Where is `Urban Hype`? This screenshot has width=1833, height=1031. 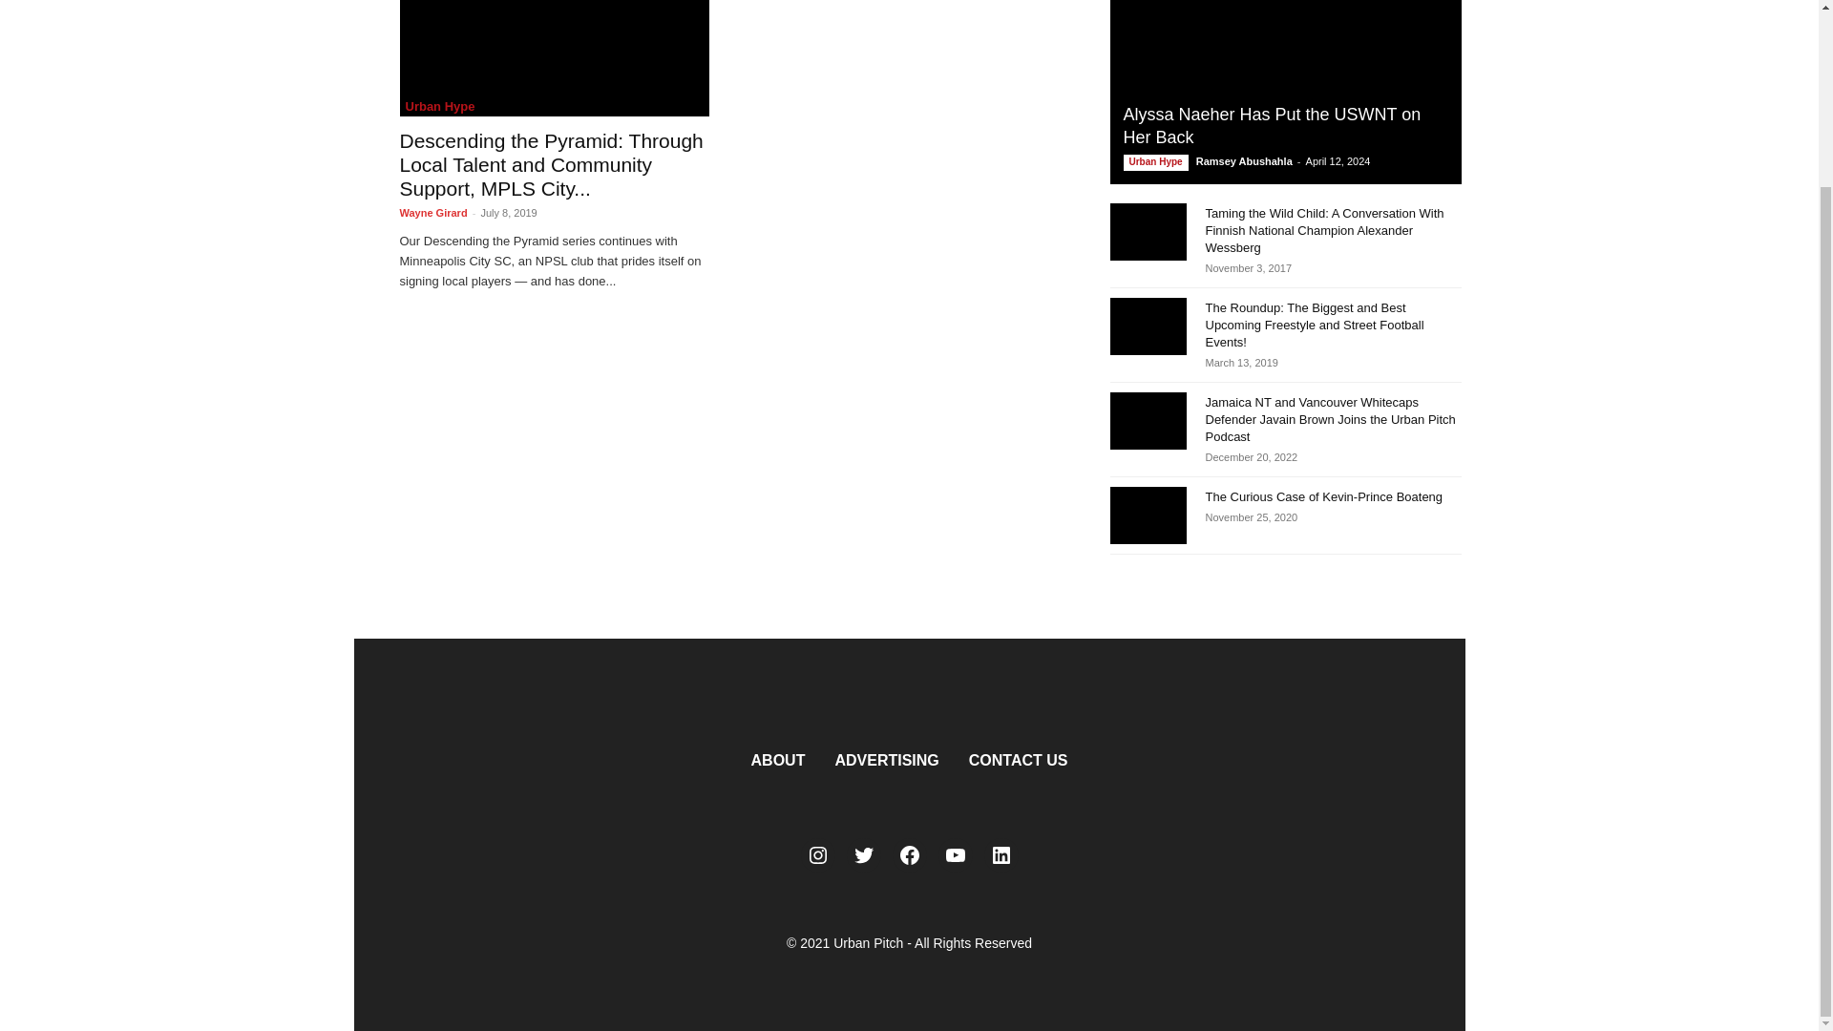
Urban Hype is located at coordinates (1155, 162).